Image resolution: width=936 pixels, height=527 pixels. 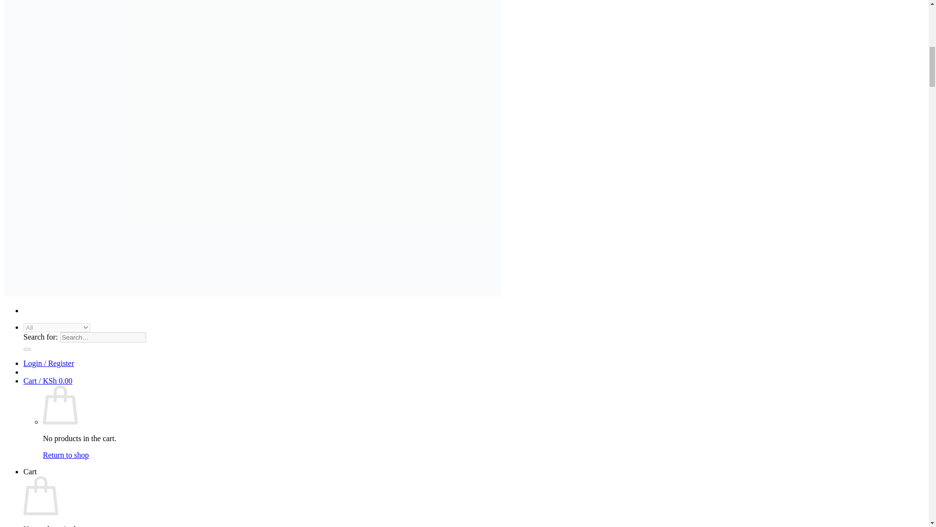 What do you see at coordinates (48, 381) in the screenshot?
I see `Cart` at bounding box center [48, 381].